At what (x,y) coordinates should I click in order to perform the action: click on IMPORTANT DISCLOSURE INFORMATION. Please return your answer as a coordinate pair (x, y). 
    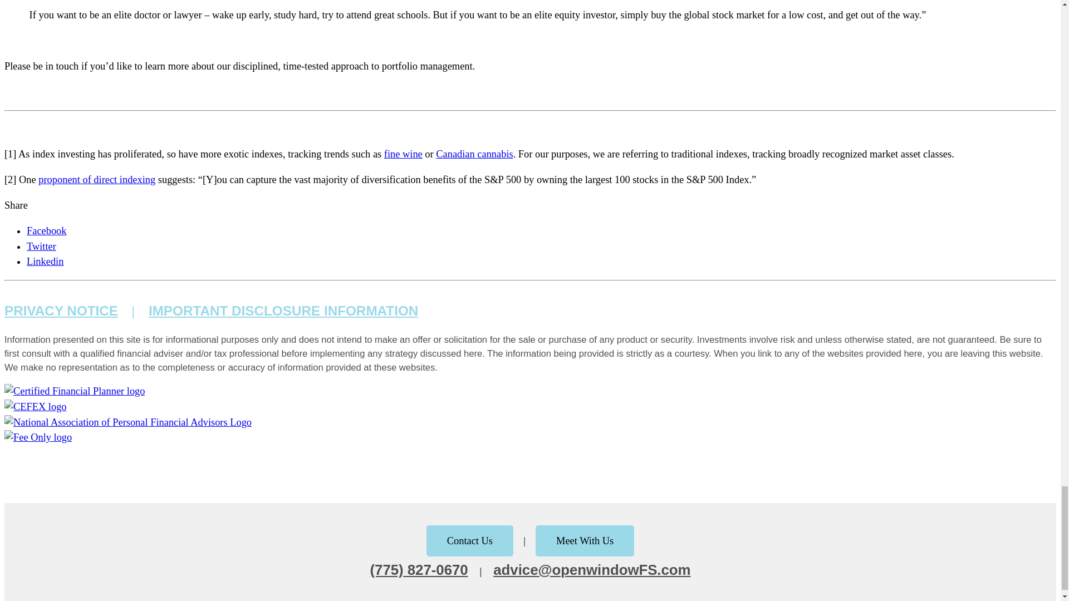
    Looking at the image, I should click on (283, 311).